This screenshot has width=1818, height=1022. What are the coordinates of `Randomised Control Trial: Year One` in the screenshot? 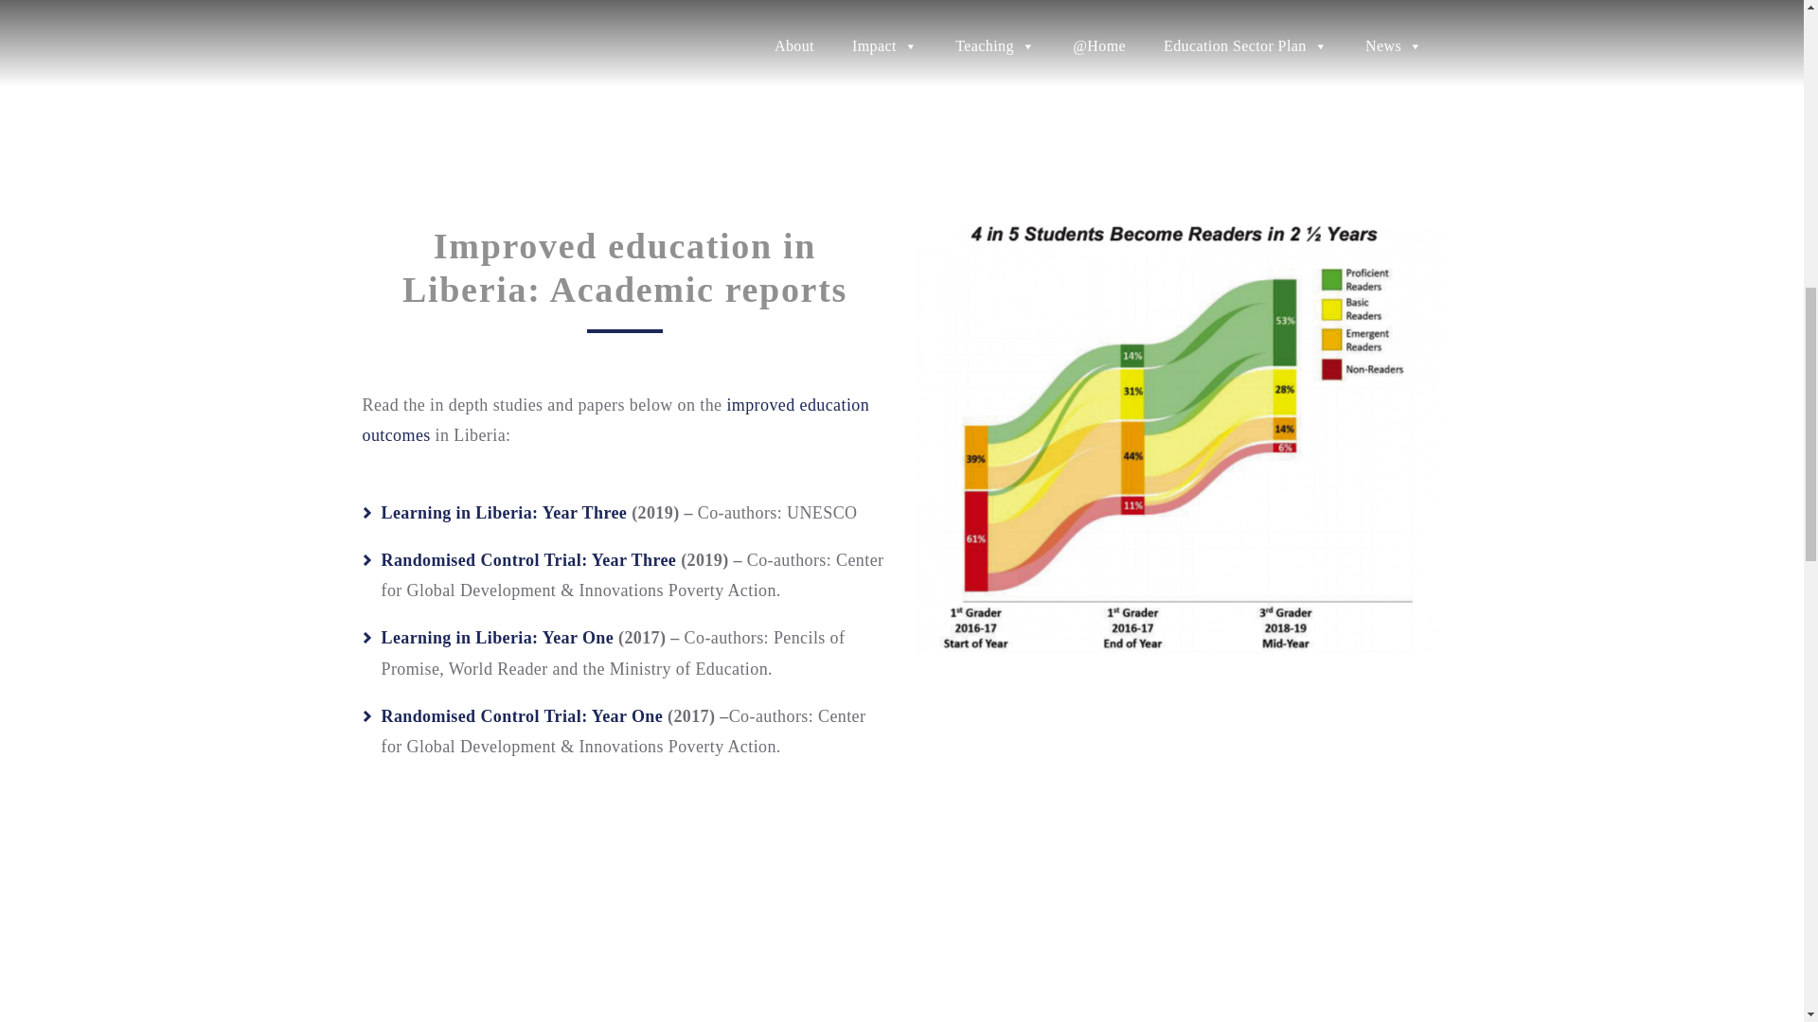 It's located at (521, 715).